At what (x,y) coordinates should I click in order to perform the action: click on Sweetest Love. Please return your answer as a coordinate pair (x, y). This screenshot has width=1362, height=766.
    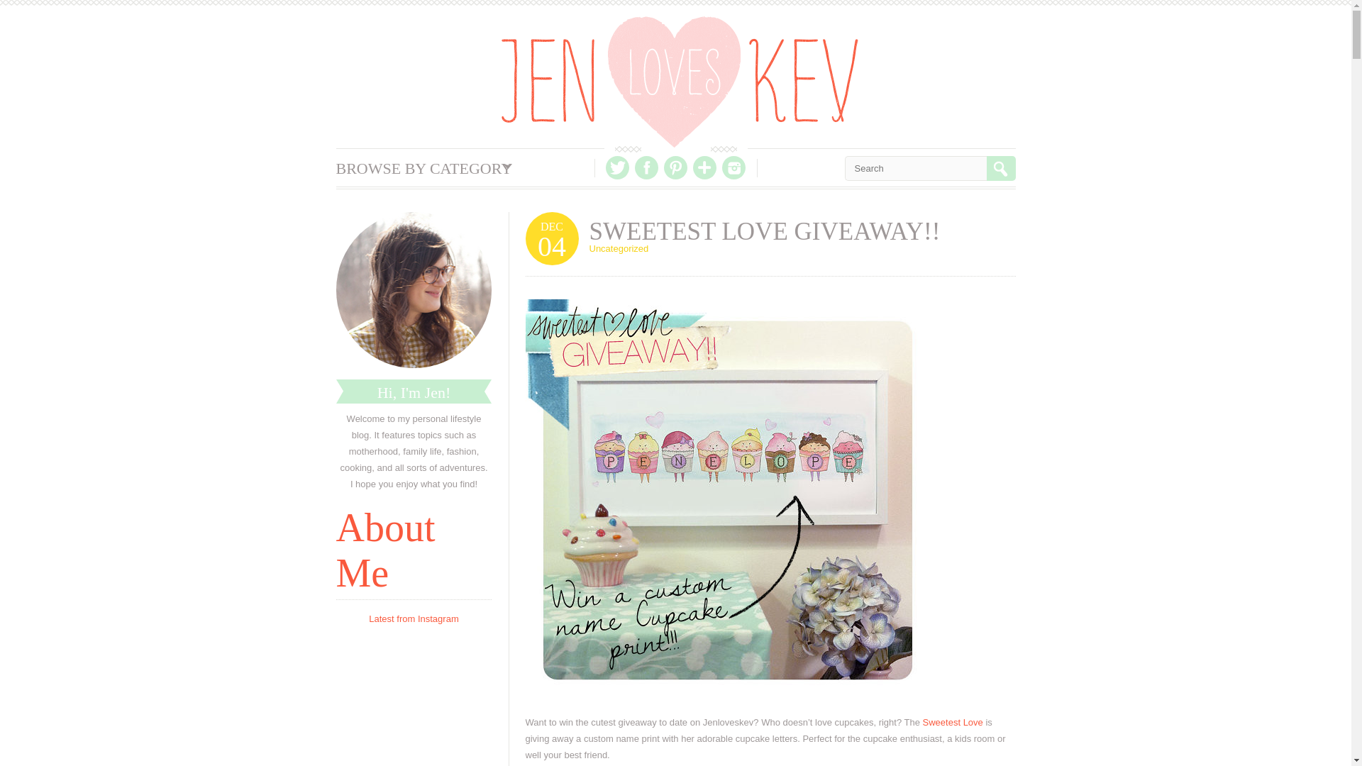
    Looking at the image, I should click on (953, 722).